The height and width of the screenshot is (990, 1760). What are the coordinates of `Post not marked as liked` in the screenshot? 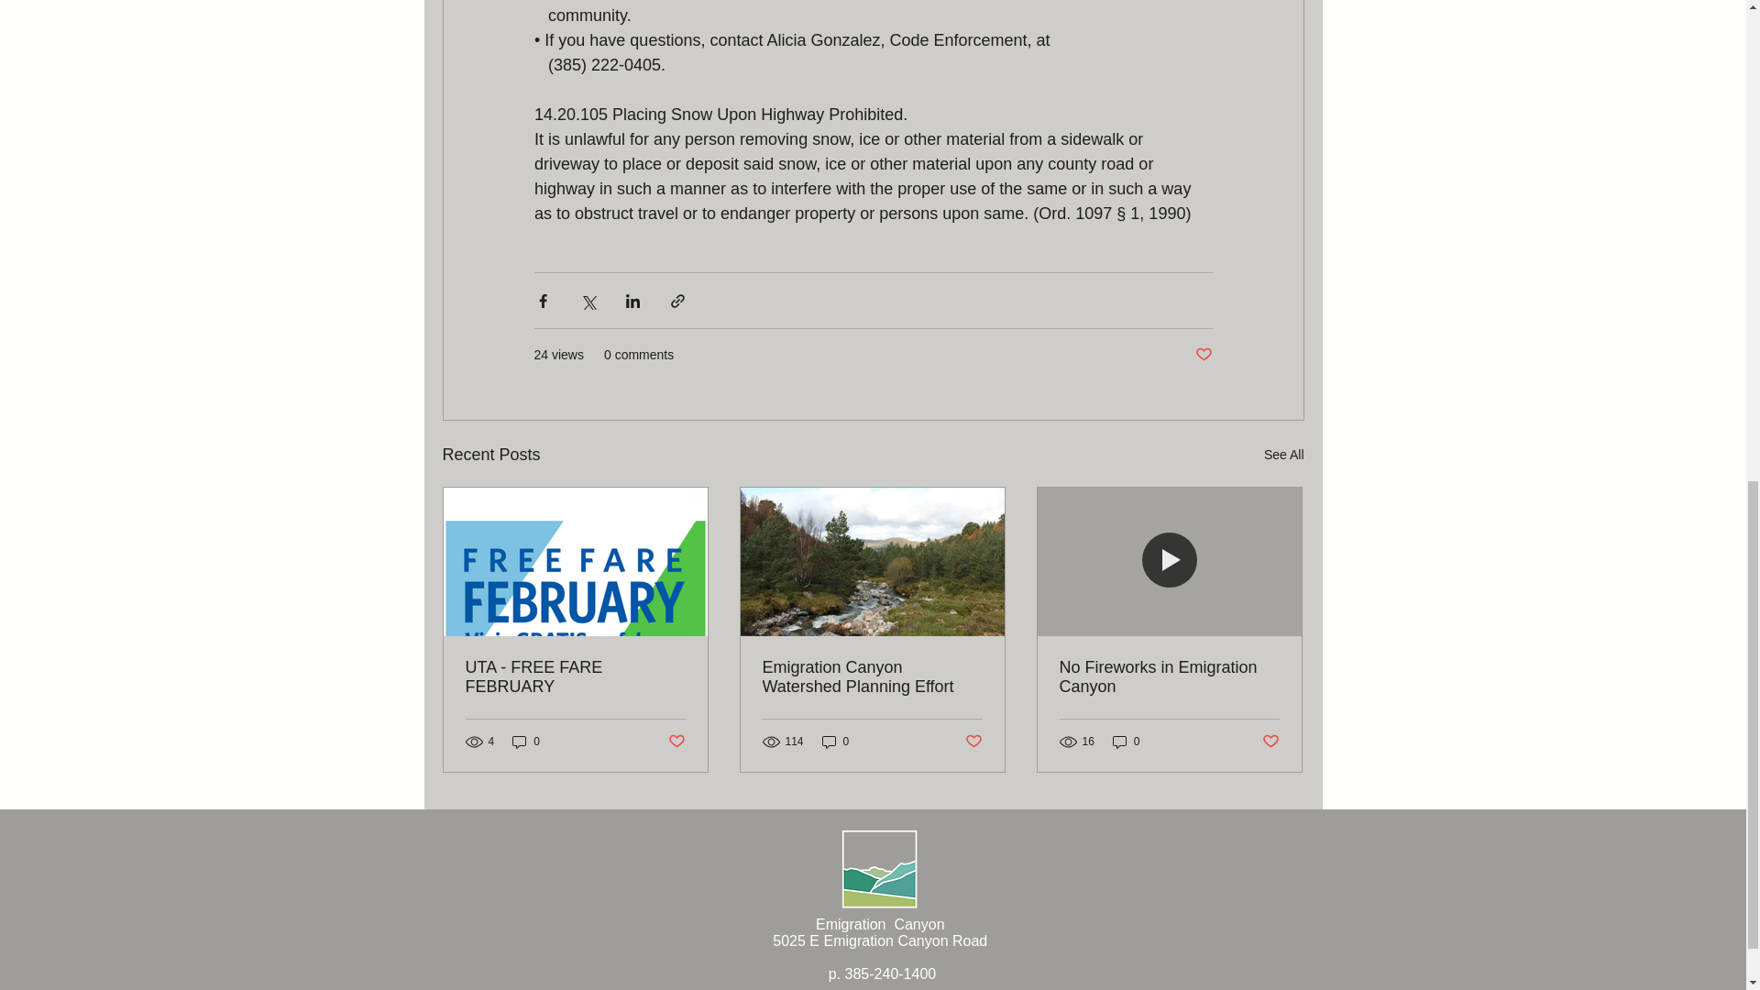 It's located at (675, 742).